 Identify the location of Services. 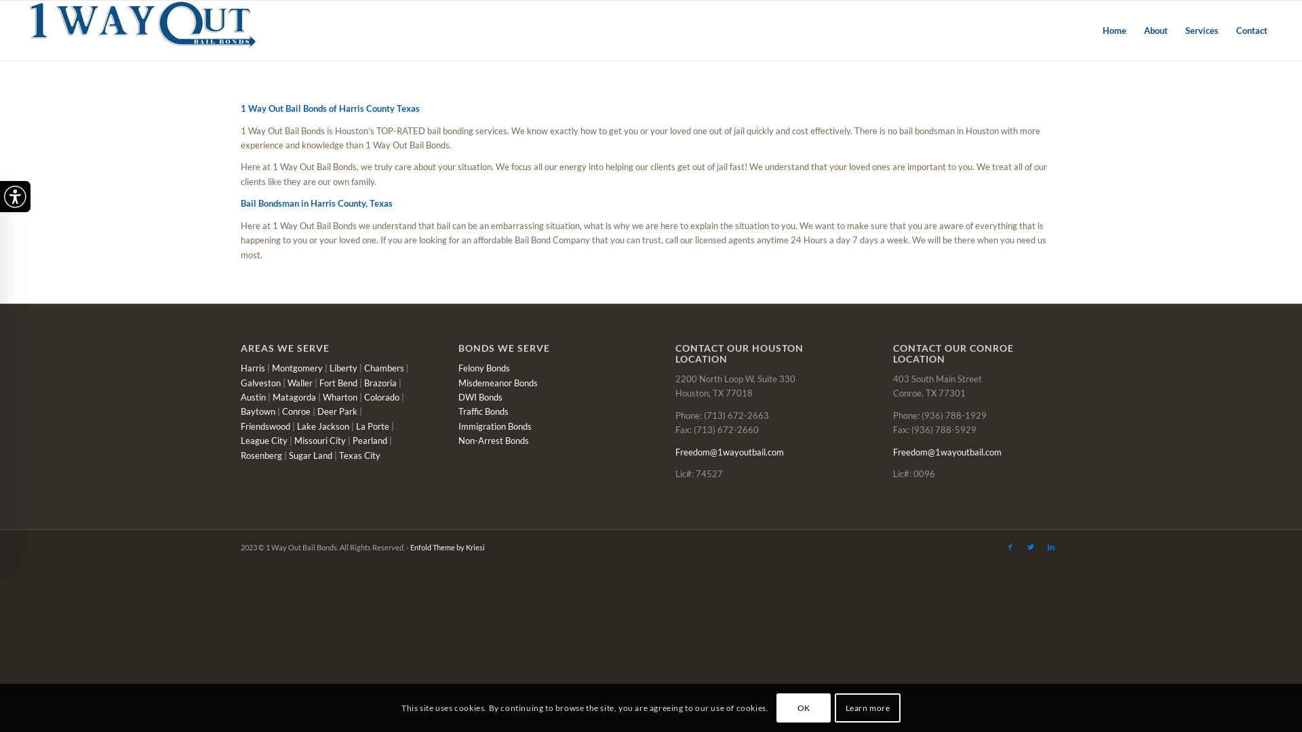
(1202, 30).